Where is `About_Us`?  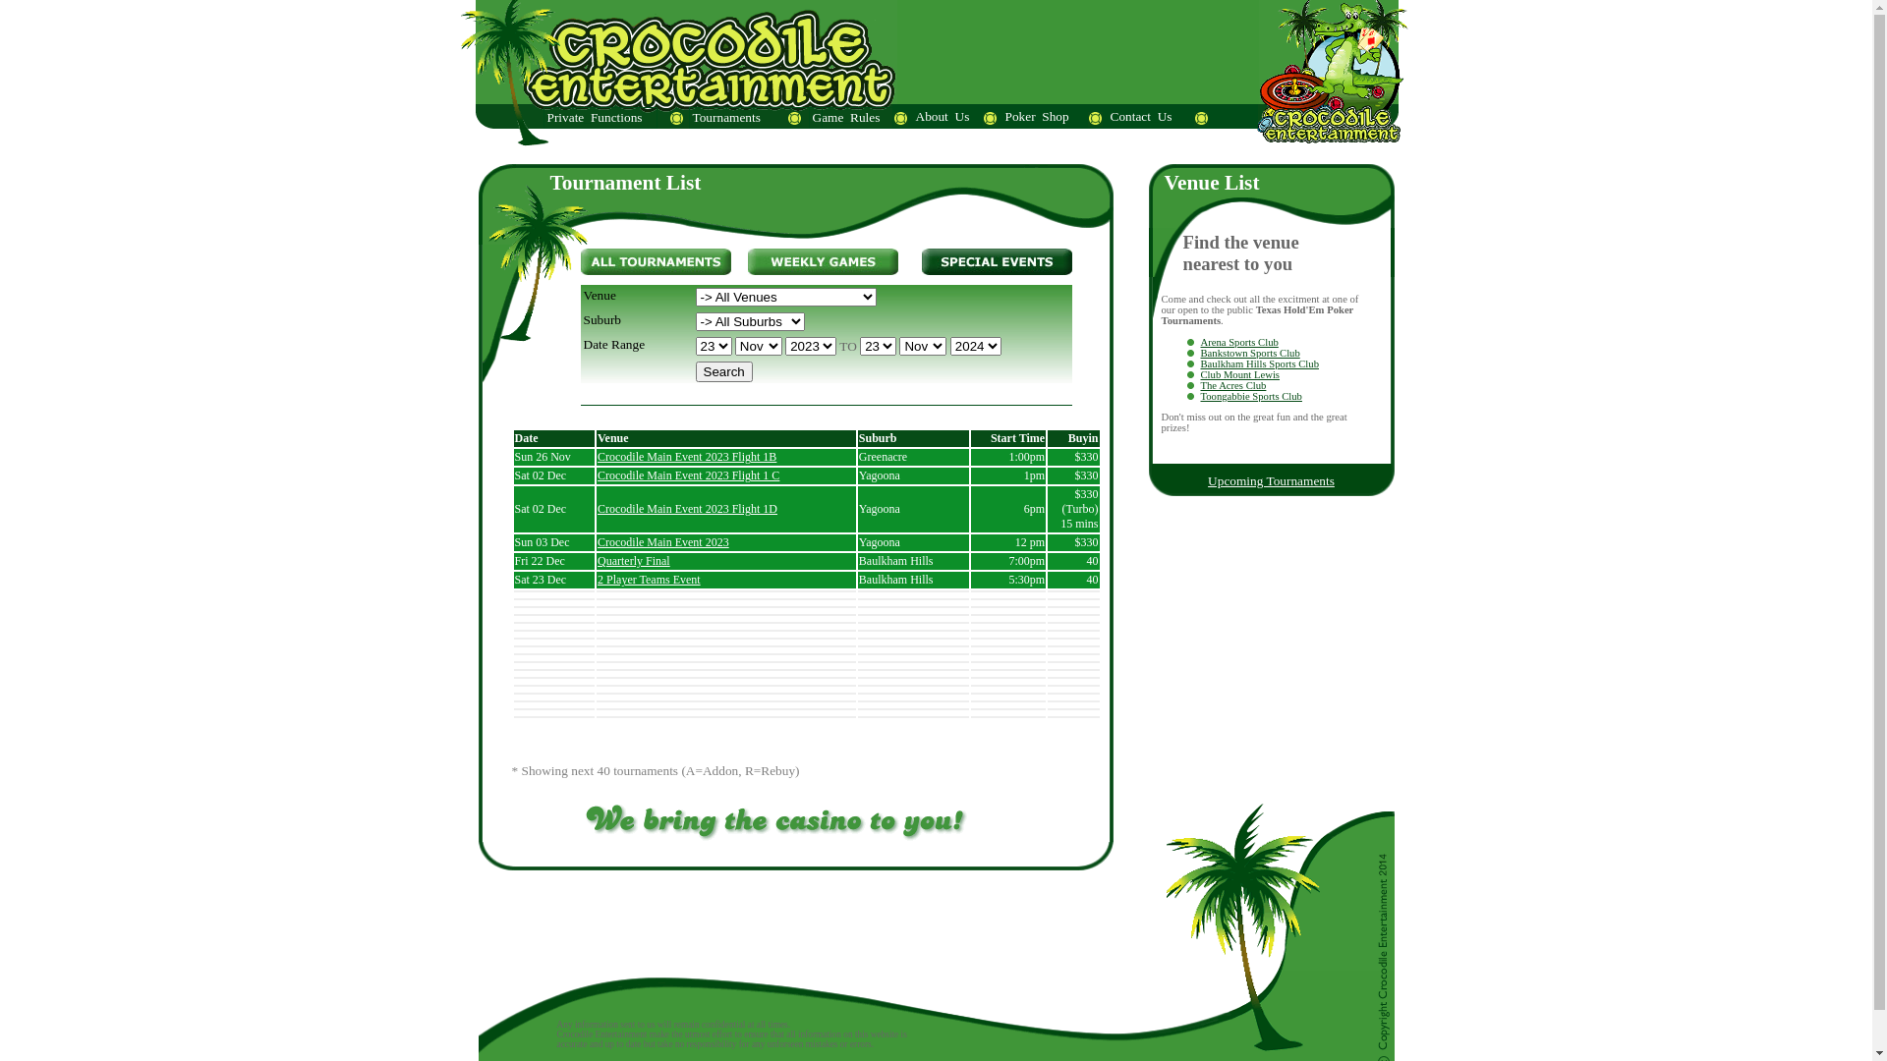 About_Us is located at coordinates (942, 116).